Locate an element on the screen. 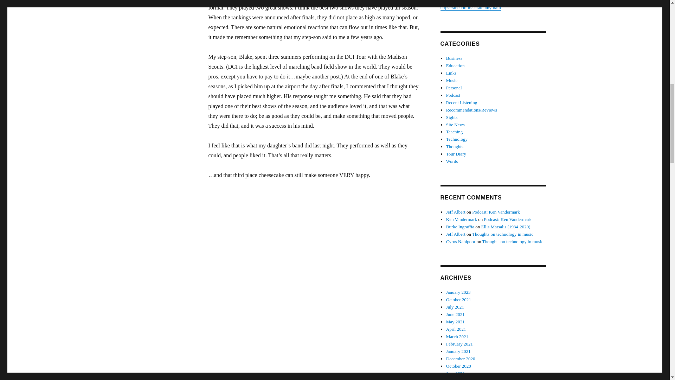  Podcast: Ken Vandermark is located at coordinates (496, 212).